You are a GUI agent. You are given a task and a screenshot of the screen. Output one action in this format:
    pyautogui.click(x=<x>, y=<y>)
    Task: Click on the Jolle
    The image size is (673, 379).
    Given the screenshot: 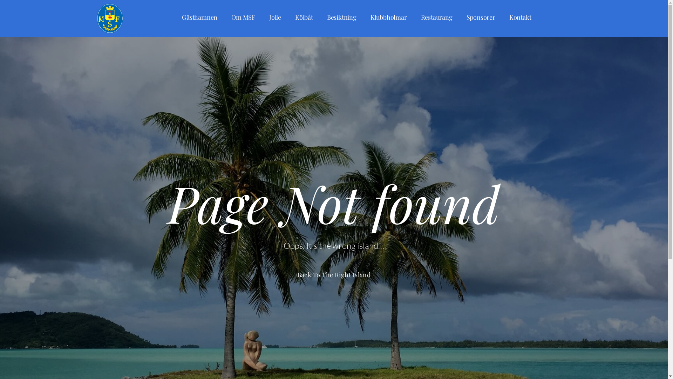 What is the action you would take?
    pyautogui.click(x=275, y=17)
    